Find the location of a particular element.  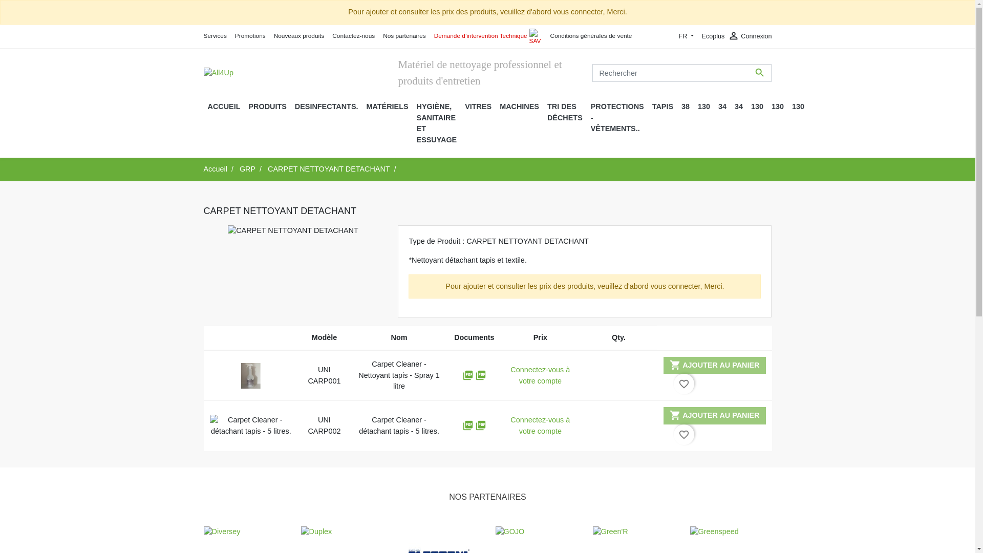

favorite_border is located at coordinates (684, 384).